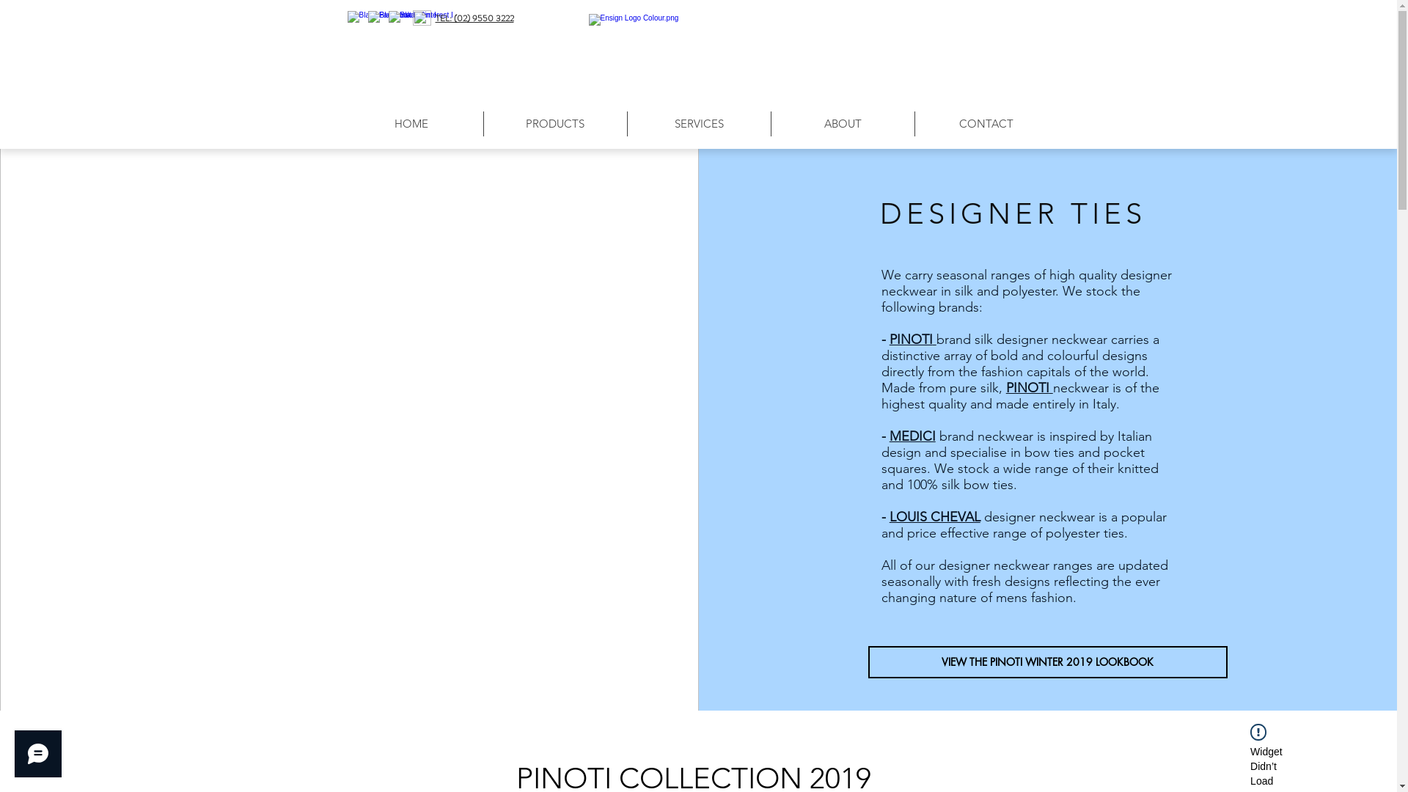 The image size is (1408, 792). What do you see at coordinates (913, 340) in the screenshot?
I see `PINOTI` at bounding box center [913, 340].